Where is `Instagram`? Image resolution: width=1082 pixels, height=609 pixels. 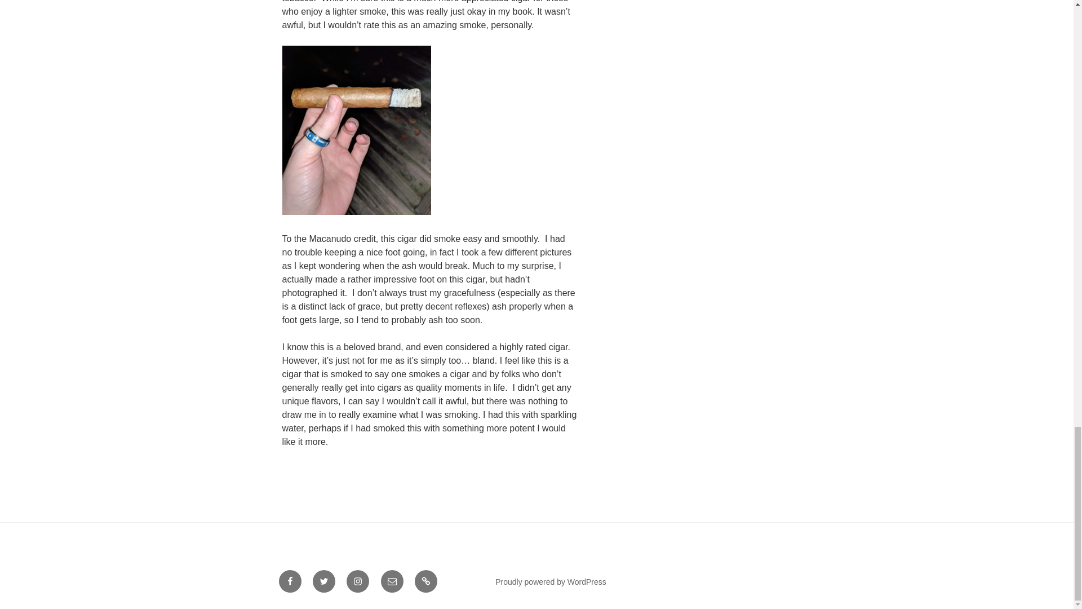
Instagram is located at coordinates (357, 581).